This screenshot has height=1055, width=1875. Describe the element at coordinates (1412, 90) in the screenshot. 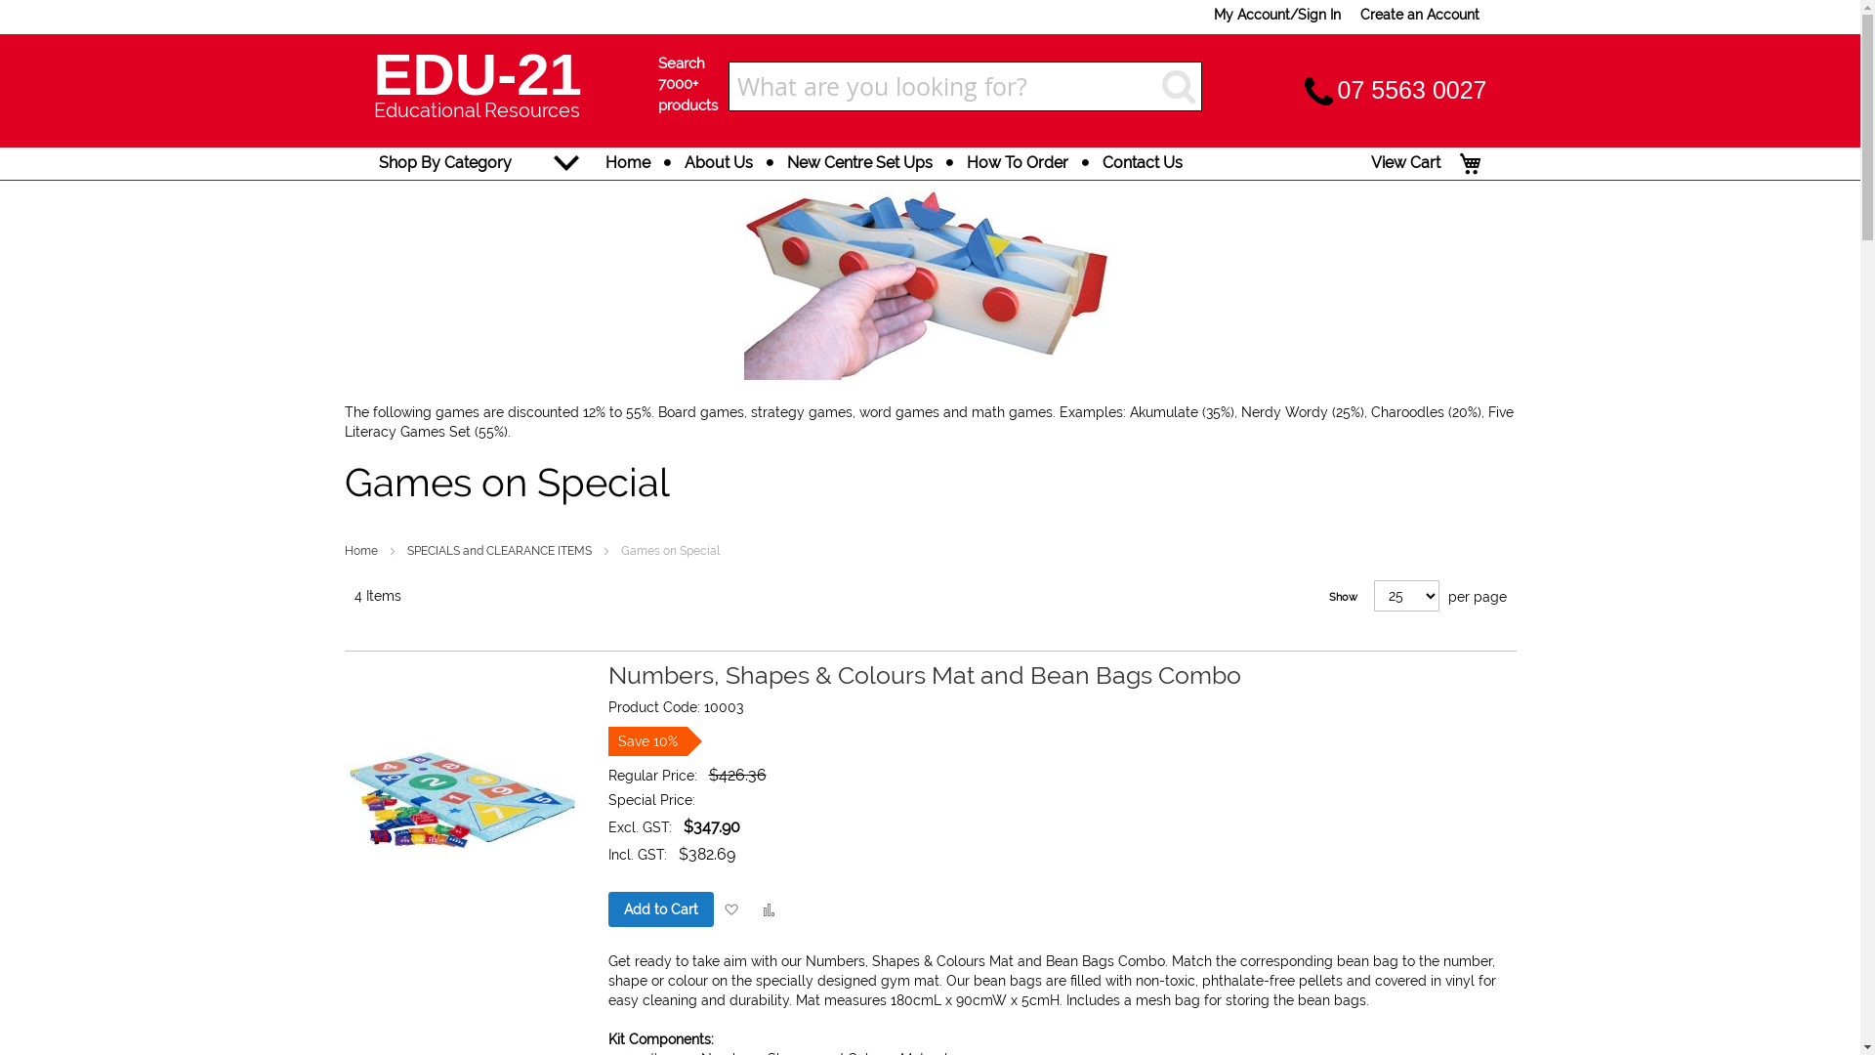

I see `07 5563 0027` at that location.